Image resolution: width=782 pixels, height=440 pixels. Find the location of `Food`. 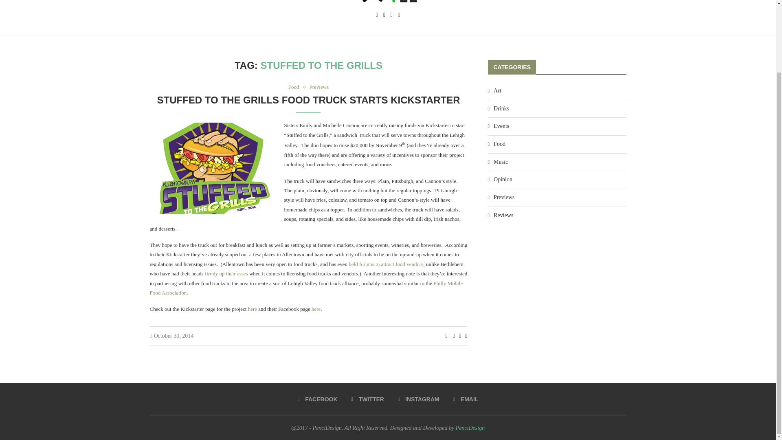

Food is located at coordinates (296, 87).